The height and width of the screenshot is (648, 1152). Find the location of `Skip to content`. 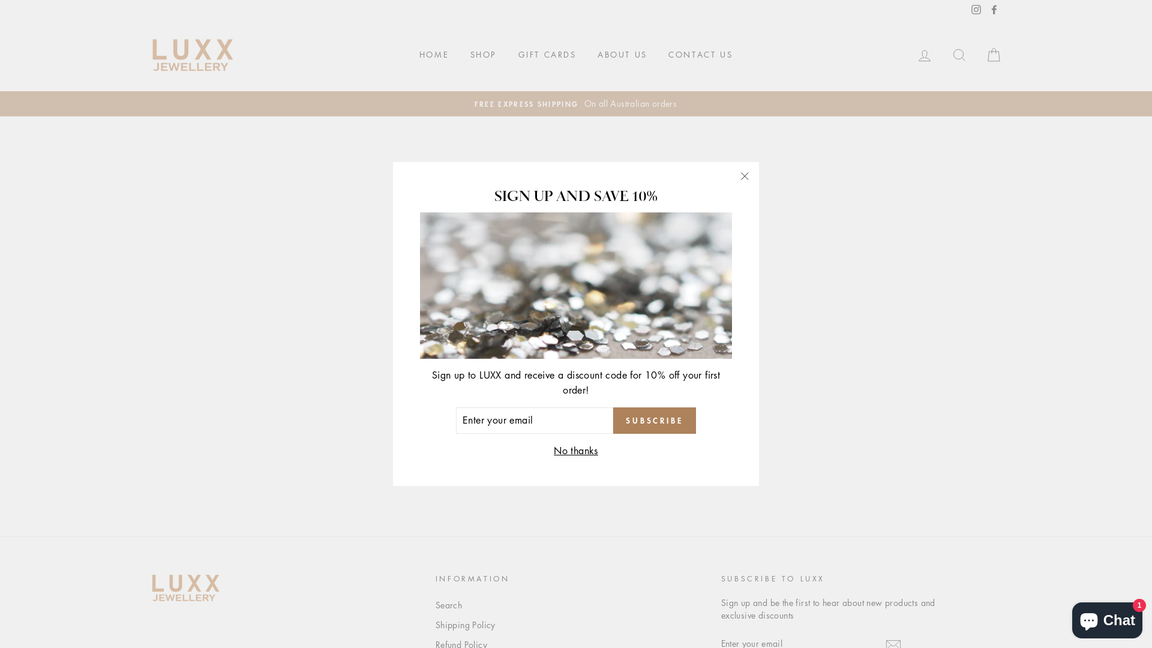

Skip to content is located at coordinates (0, 0).